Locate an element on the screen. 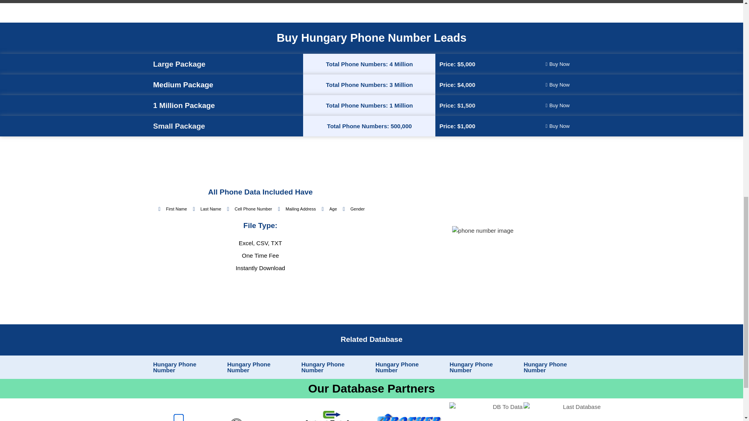 The image size is (749, 421). Buy Now is located at coordinates (557, 105).